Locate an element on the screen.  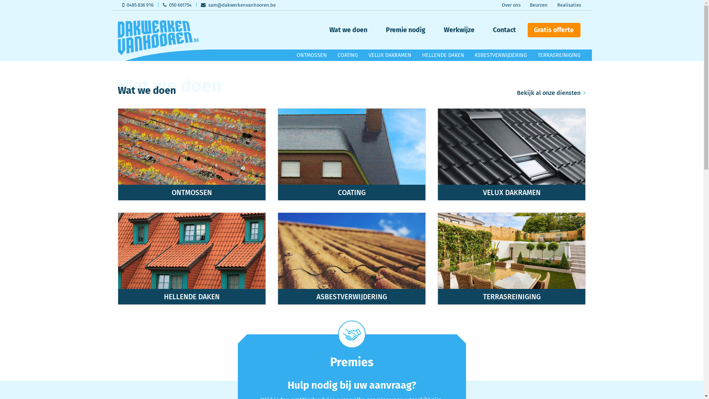
TERRASREINIGING is located at coordinates (559, 55).